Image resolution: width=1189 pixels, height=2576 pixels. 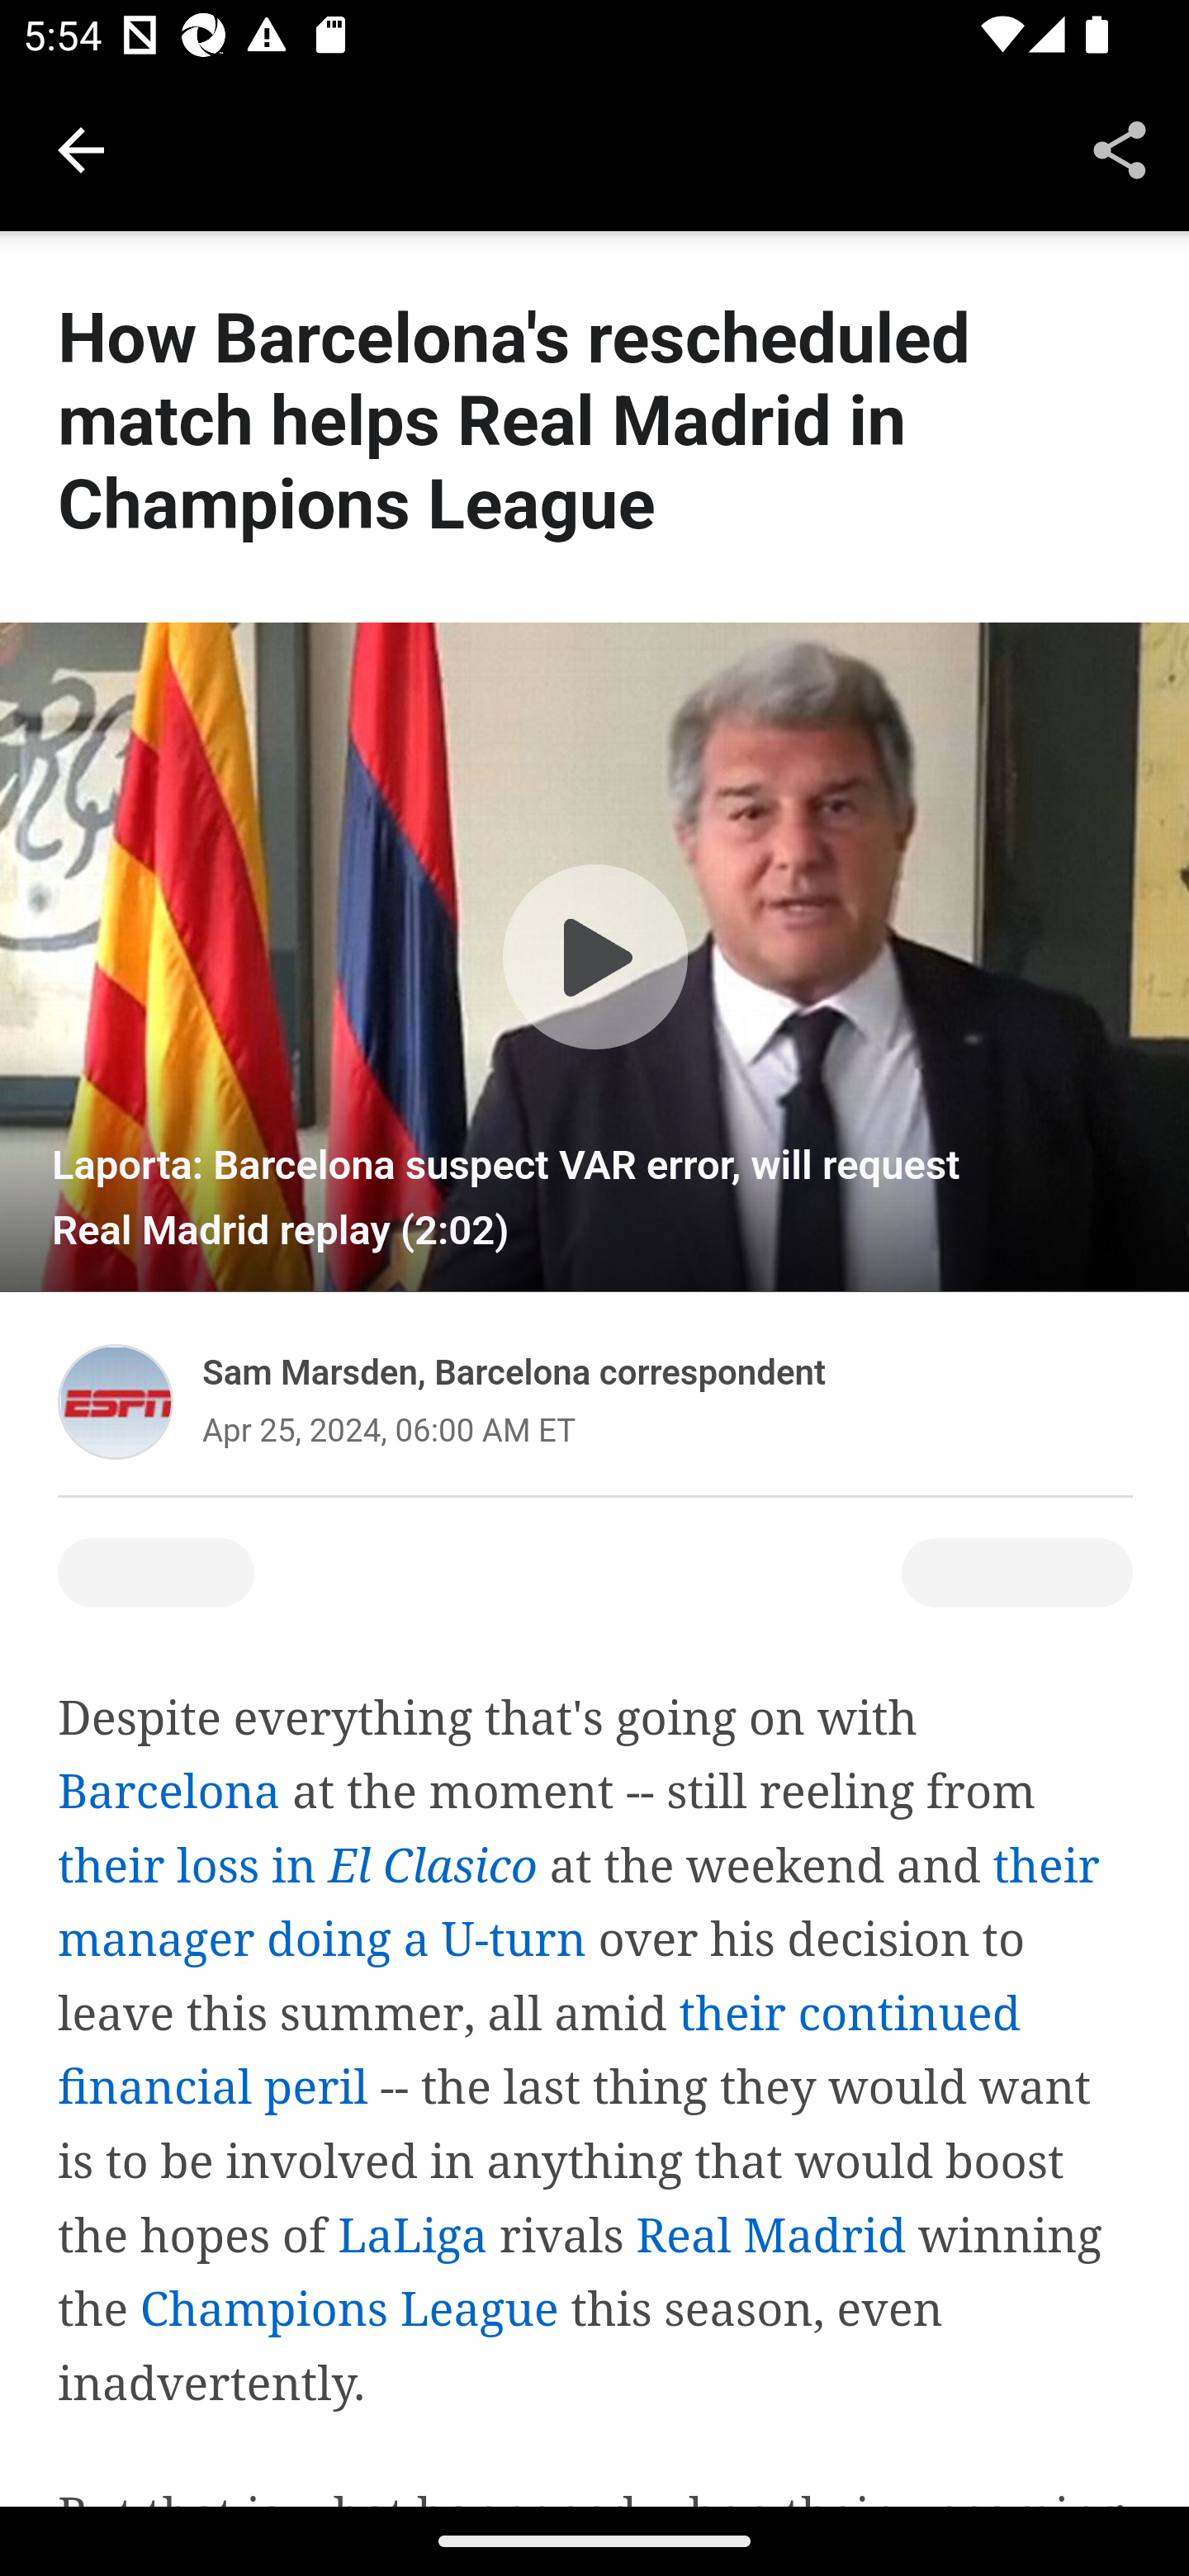 What do you see at coordinates (1120, 149) in the screenshot?
I see `Share` at bounding box center [1120, 149].